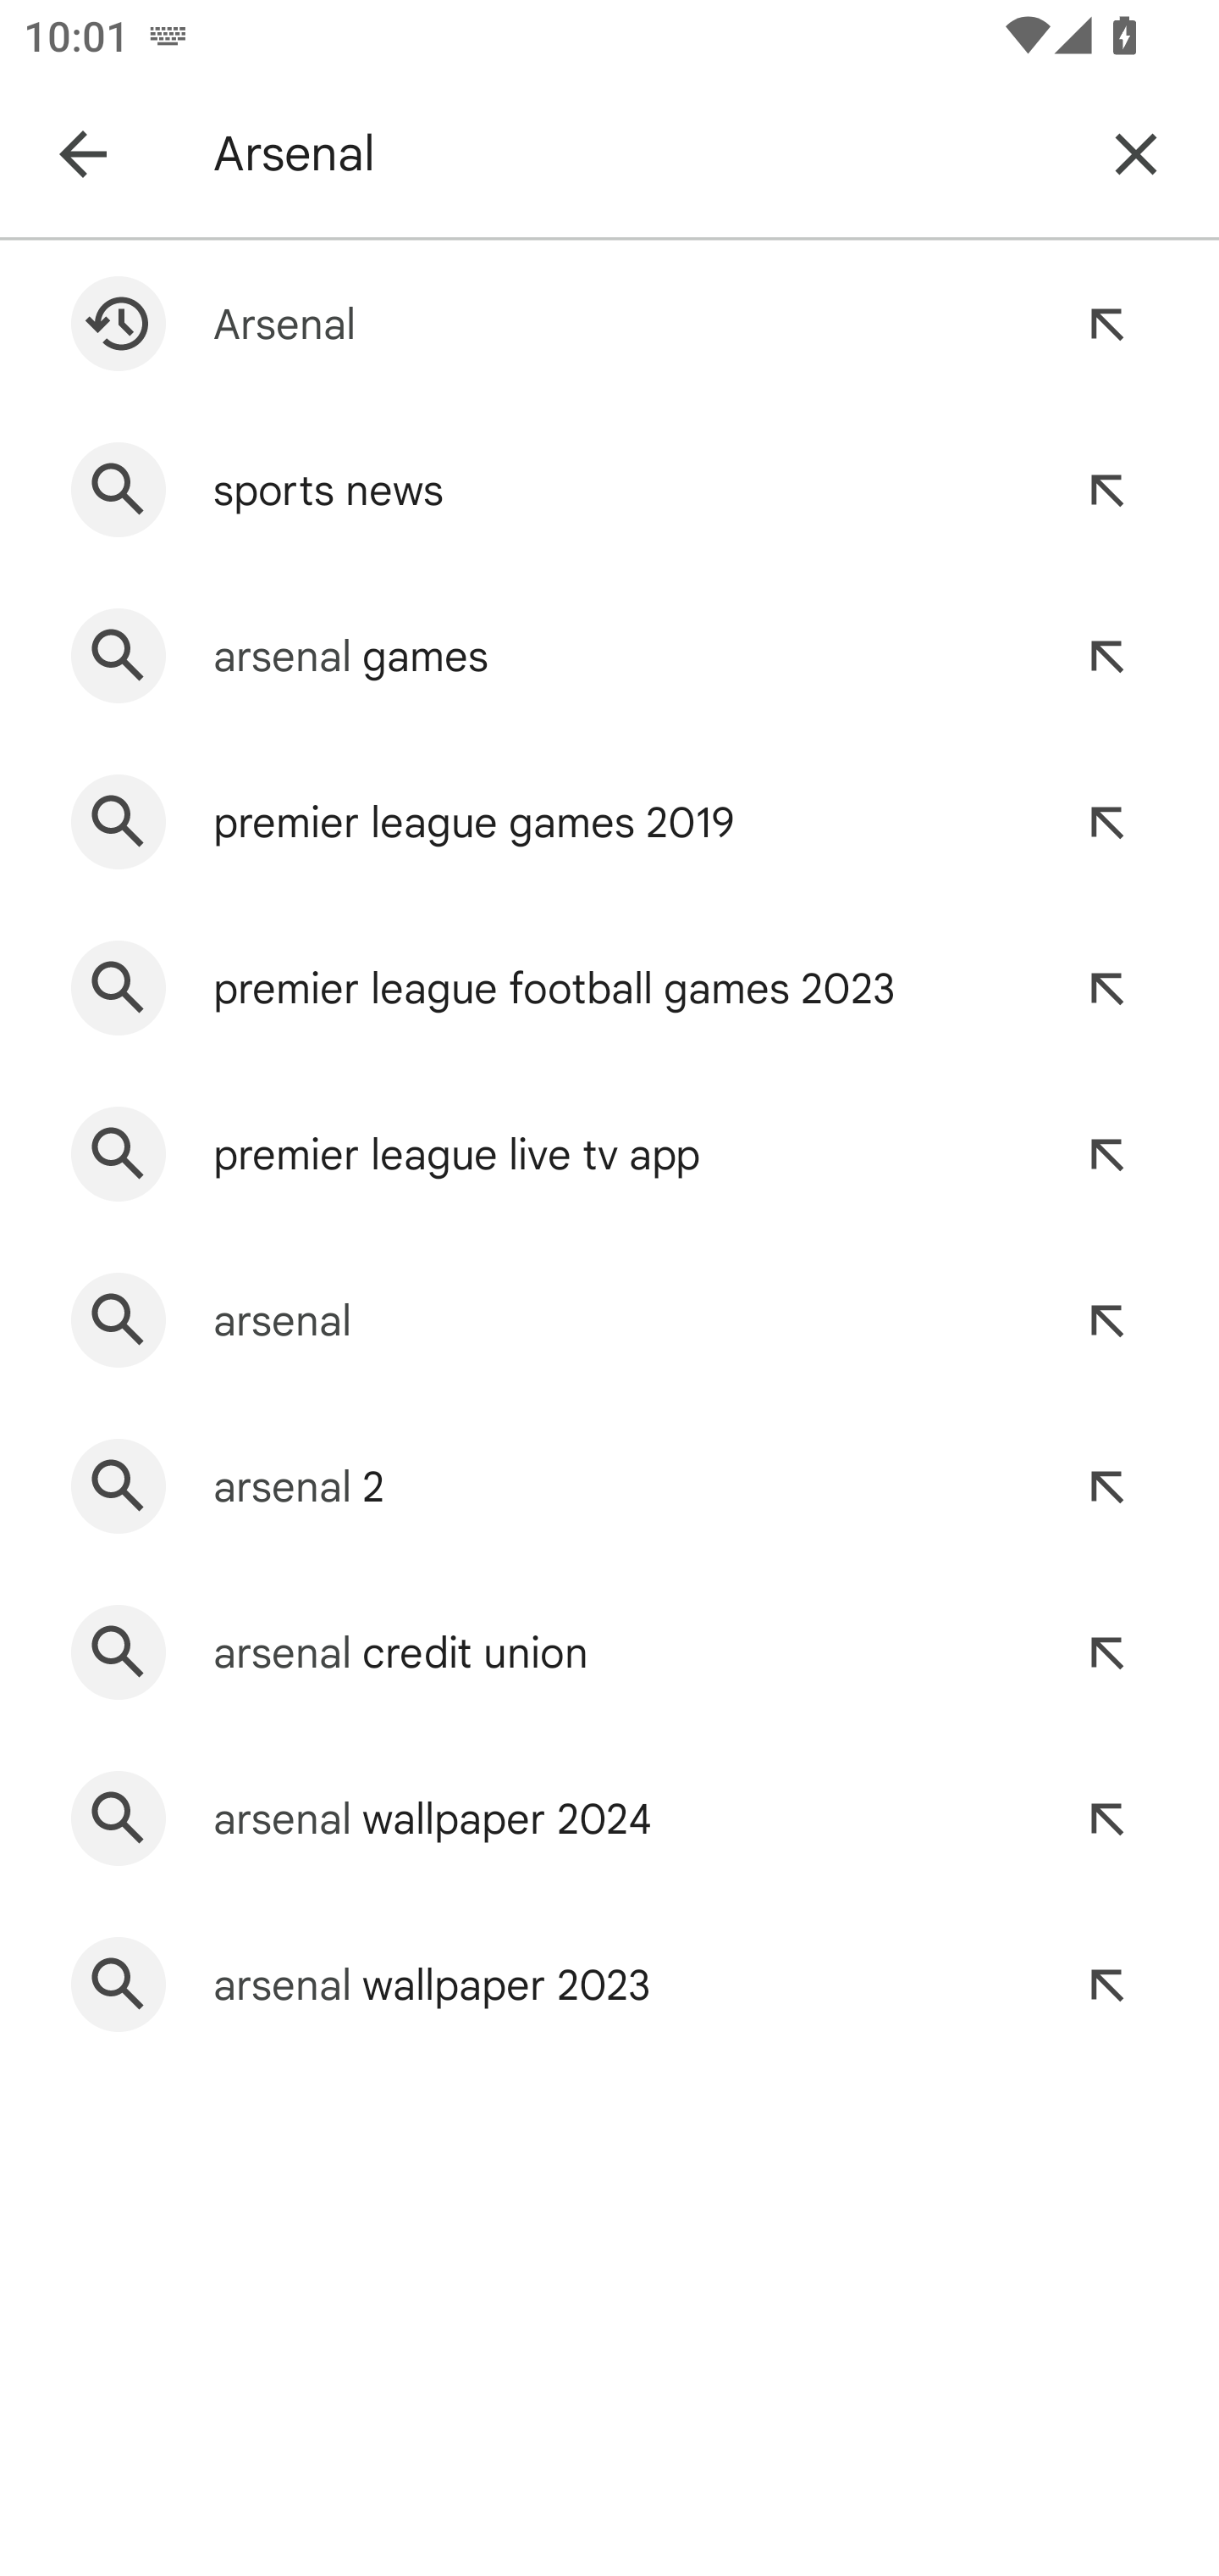  Describe the element at coordinates (1106, 1320) in the screenshot. I see `Refine search to "arsenal"` at that location.